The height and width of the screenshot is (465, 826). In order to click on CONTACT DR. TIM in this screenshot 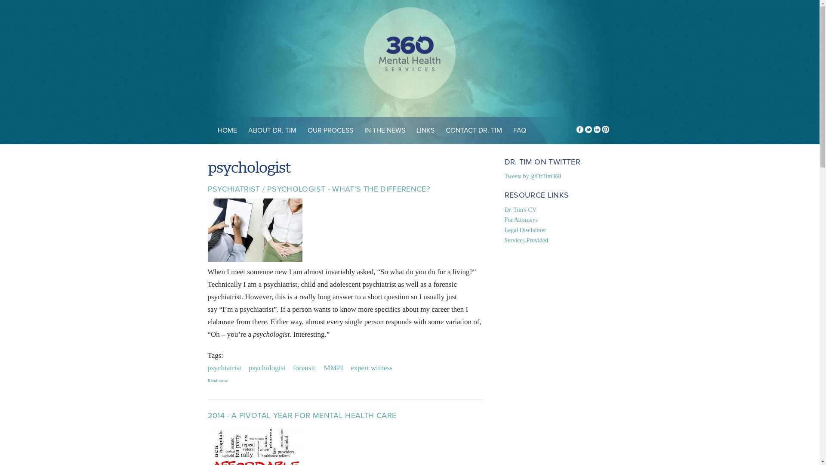, I will do `click(473, 131)`.